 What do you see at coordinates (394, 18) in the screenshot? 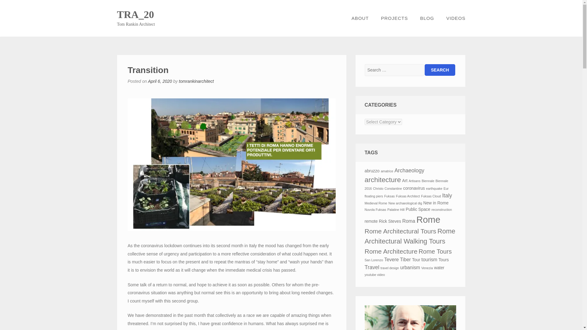
I see `PROJECTS` at bounding box center [394, 18].